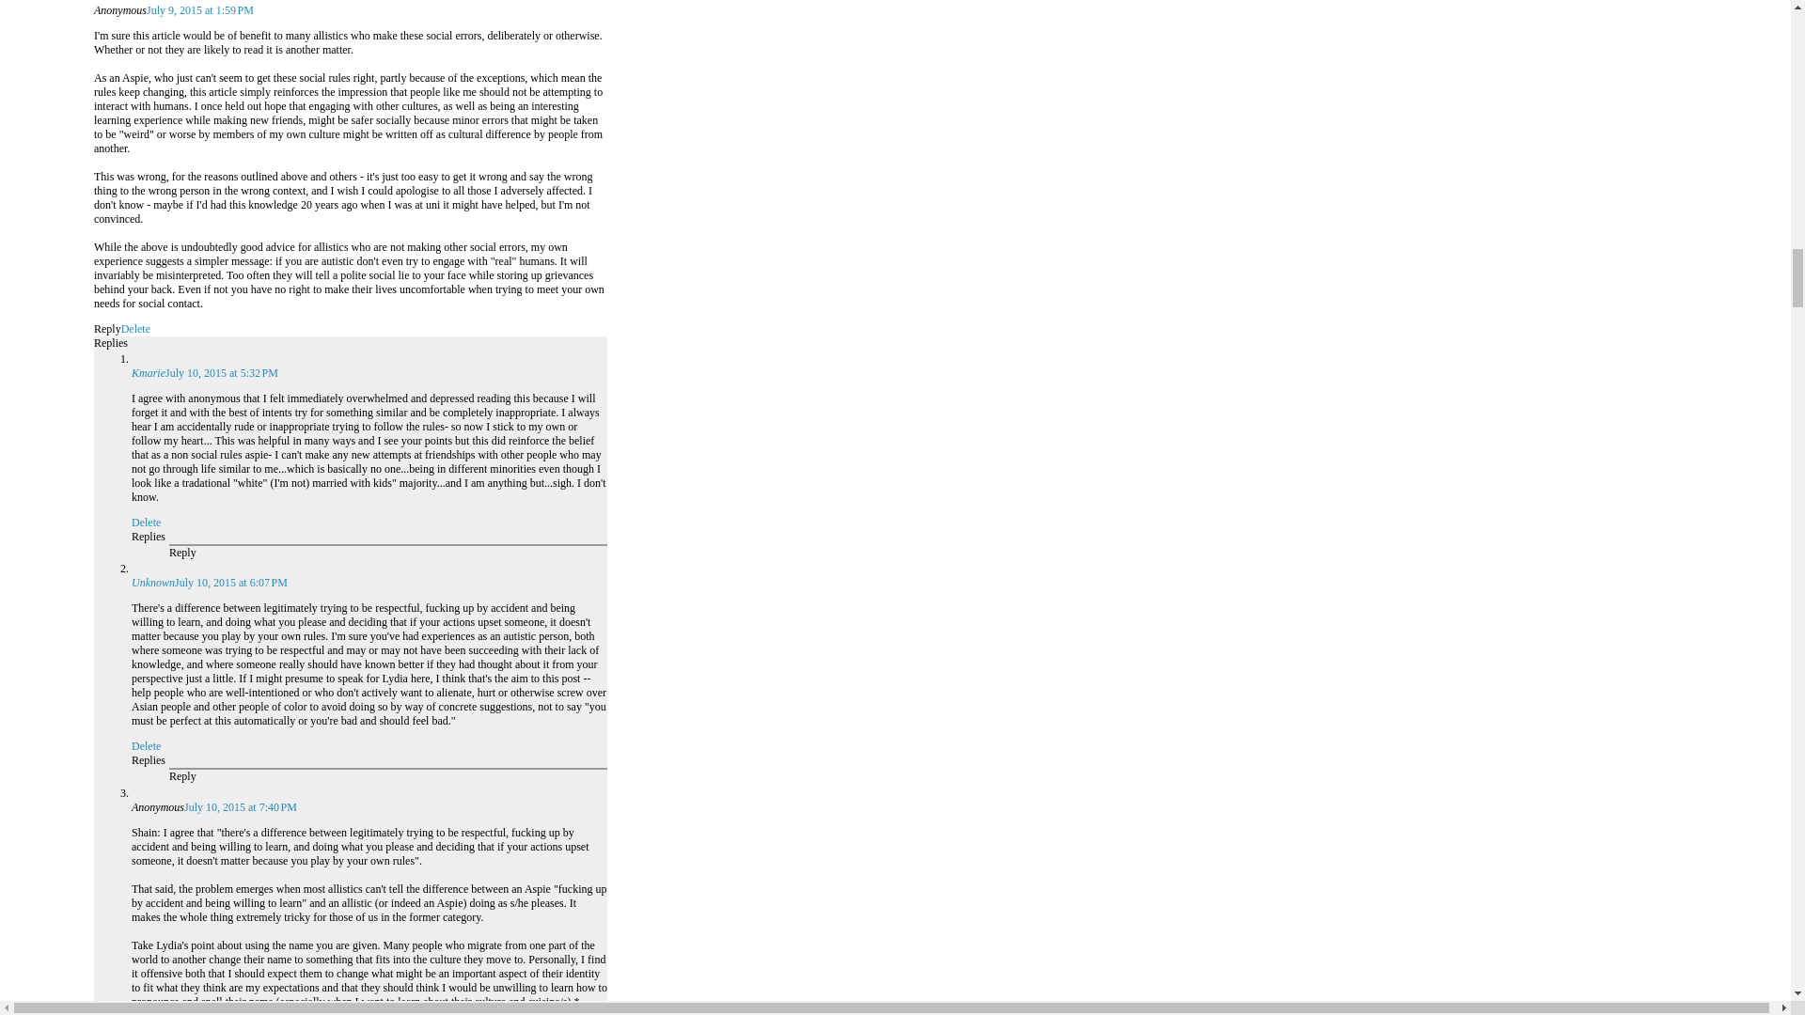 The image size is (1805, 1015). Describe the element at coordinates (182, 553) in the screenshot. I see `Reply` at that location.